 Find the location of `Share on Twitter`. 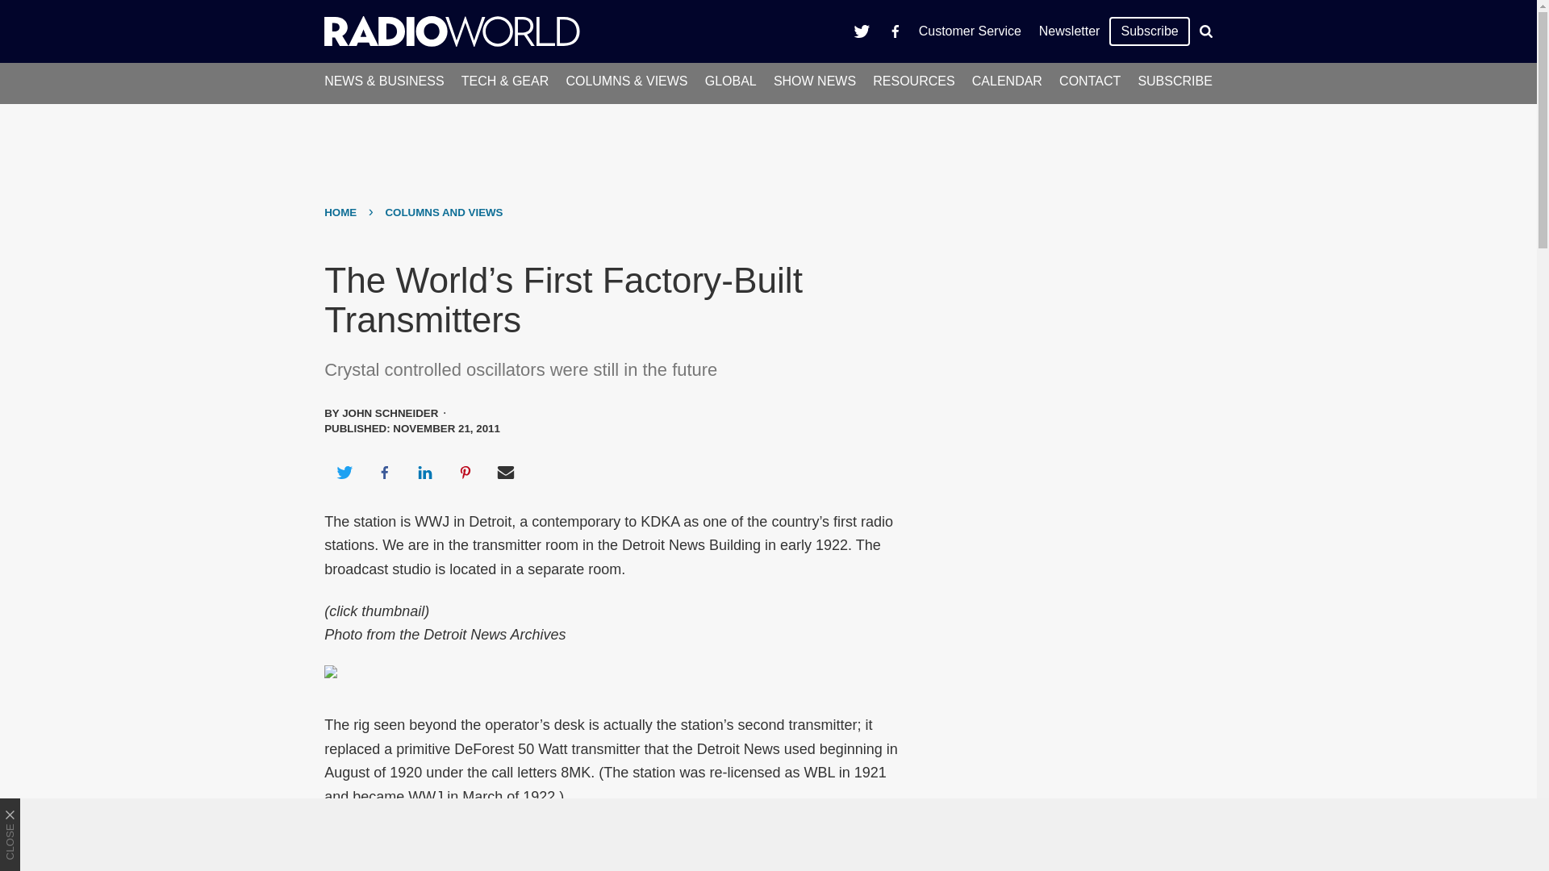

Share on Twitter is located at coordinates (344, 473).